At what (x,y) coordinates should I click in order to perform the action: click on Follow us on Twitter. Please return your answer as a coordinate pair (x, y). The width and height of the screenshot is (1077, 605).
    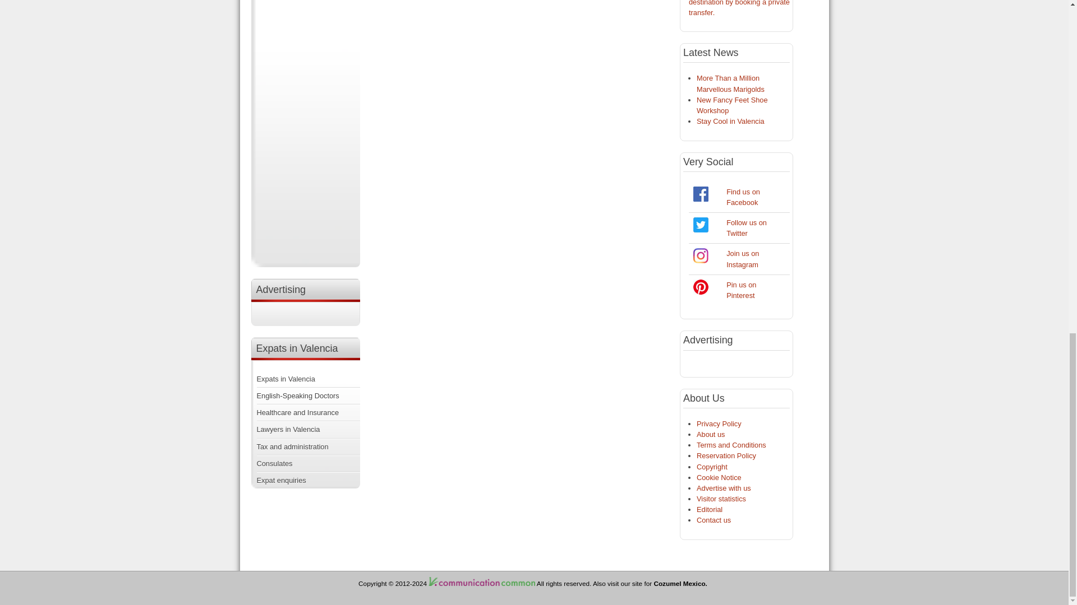
    Looking at the image, I should click on (701, 230).